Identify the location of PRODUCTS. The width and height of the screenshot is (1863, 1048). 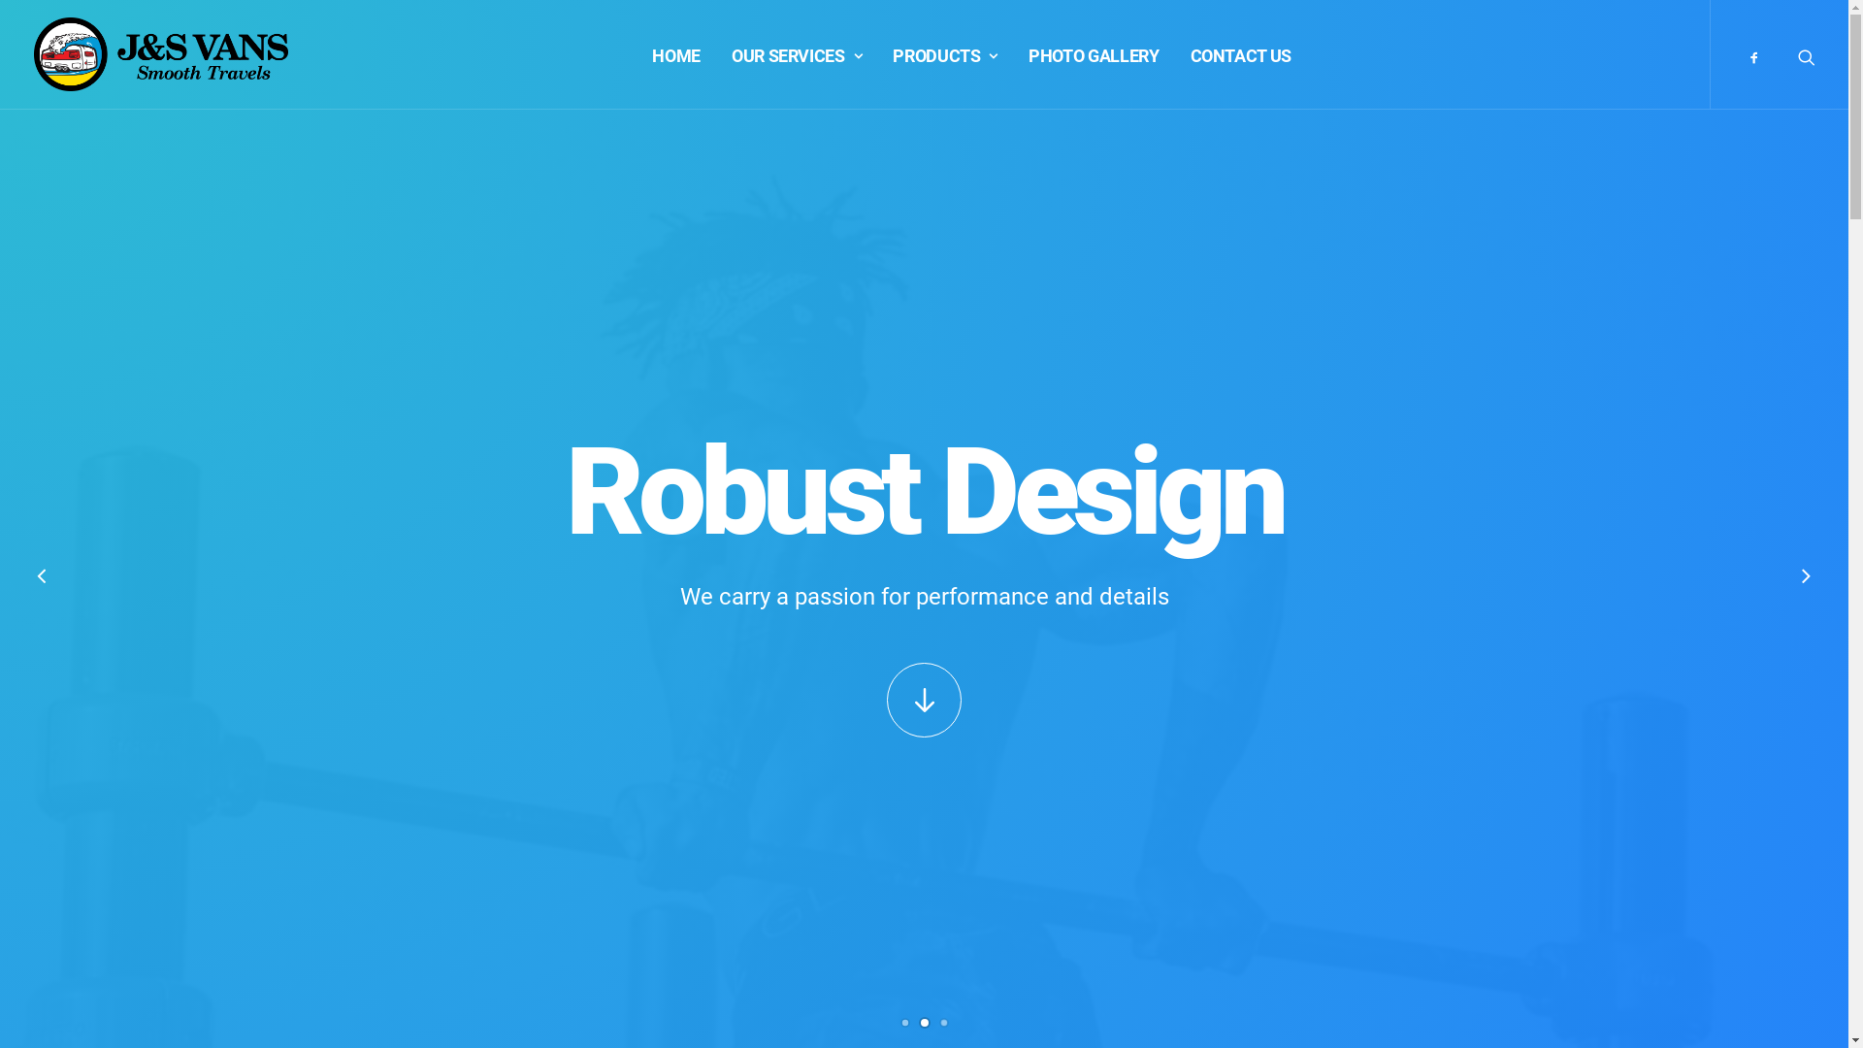
(945, 54).